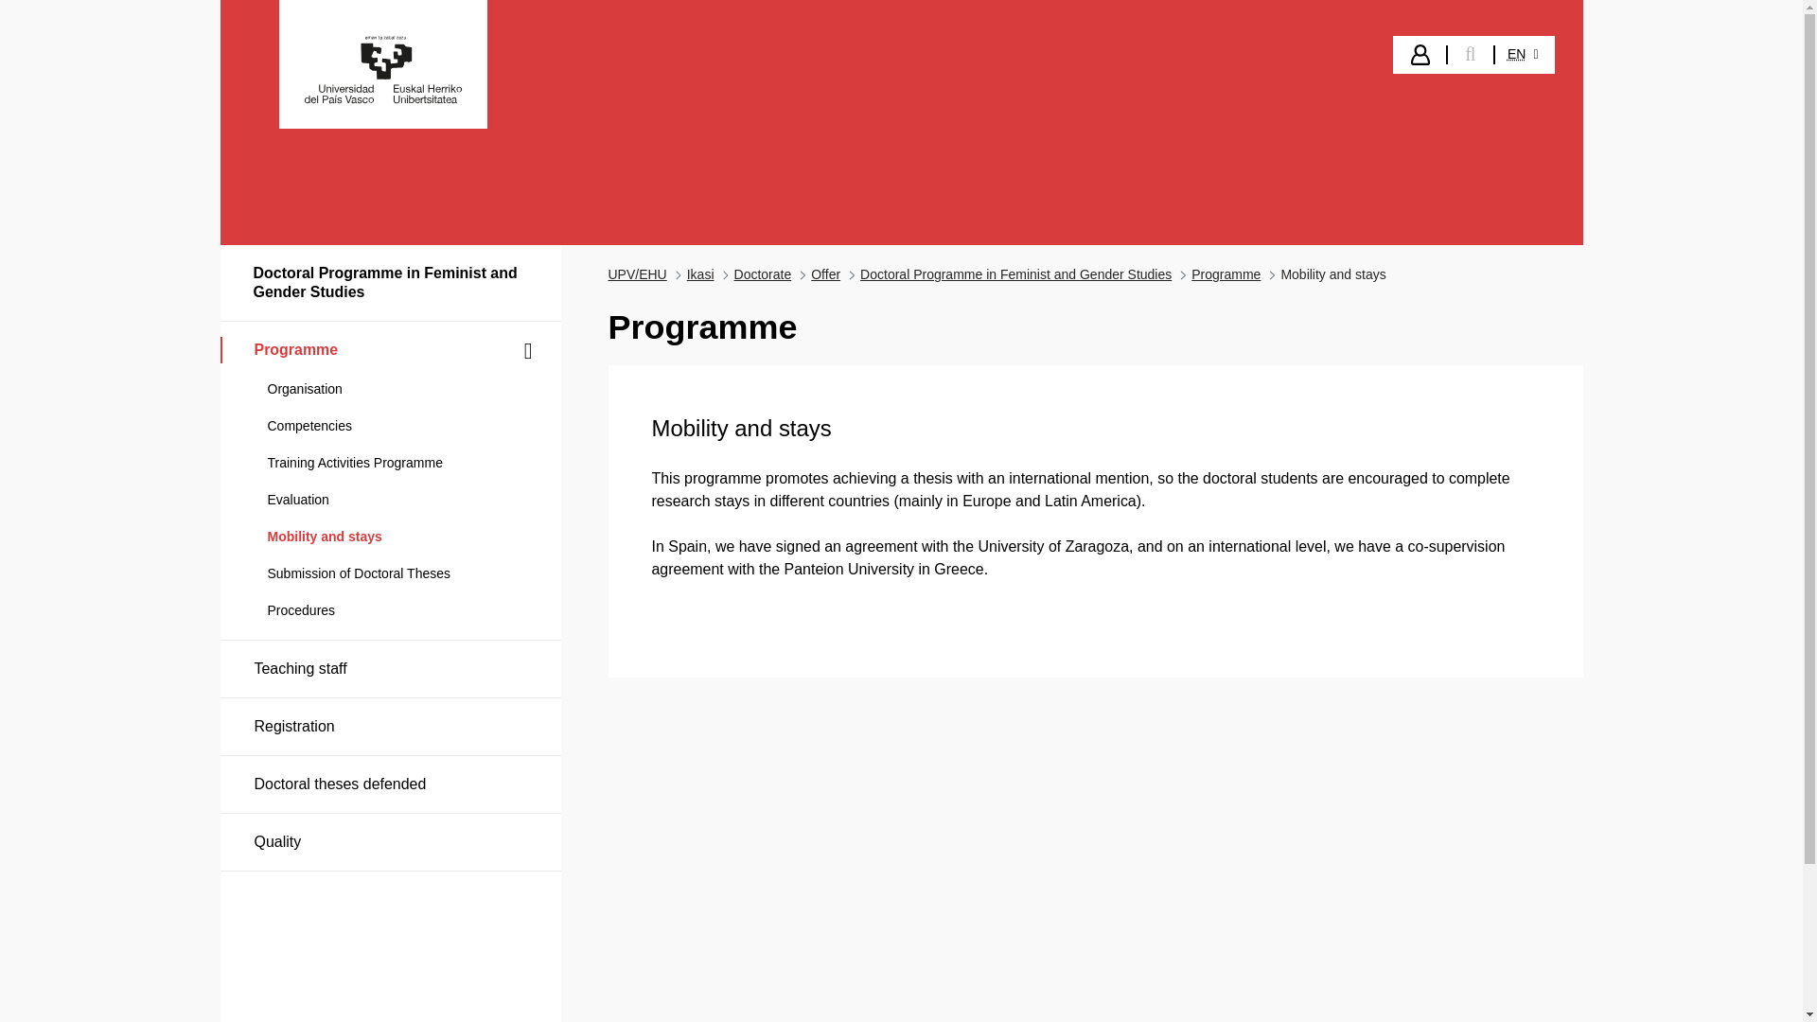  I want to click on Doctoral Programme in Feminist and Gender Studies, so click(390, 283).